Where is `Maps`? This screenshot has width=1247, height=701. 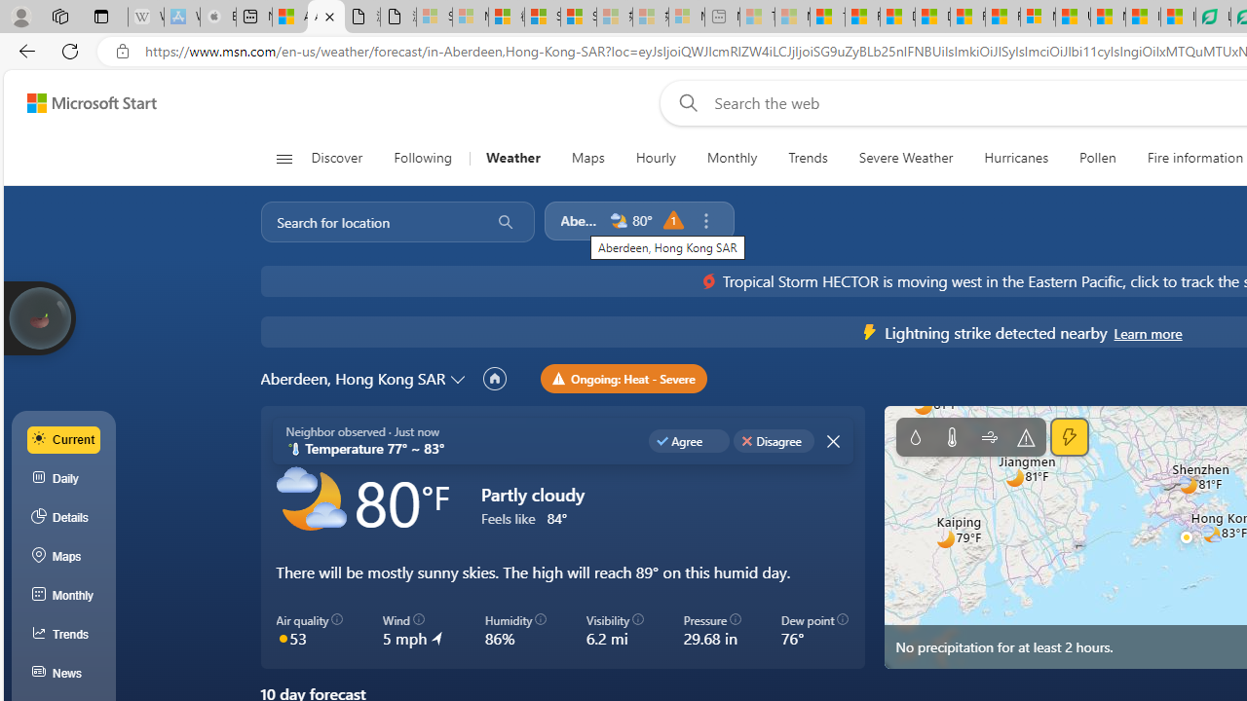 Maps is located at coordinates (587, 158).